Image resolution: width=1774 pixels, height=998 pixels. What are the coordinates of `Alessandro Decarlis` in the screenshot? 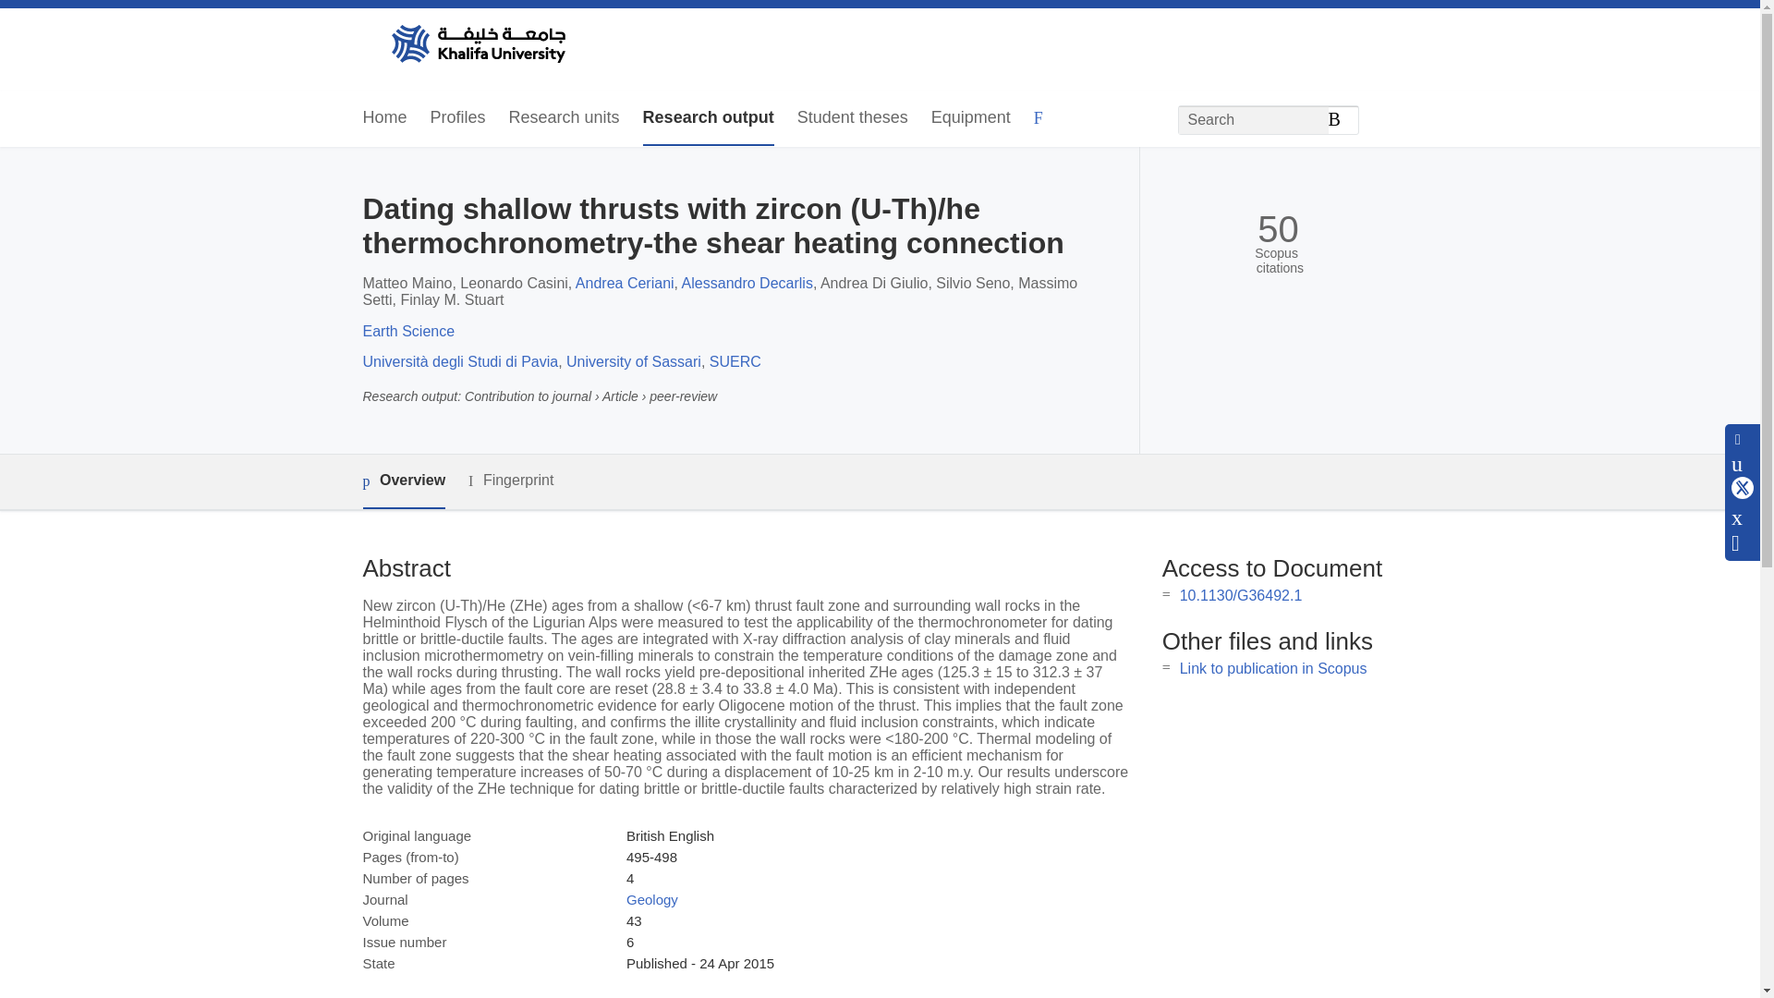 It's located at (747, 283).